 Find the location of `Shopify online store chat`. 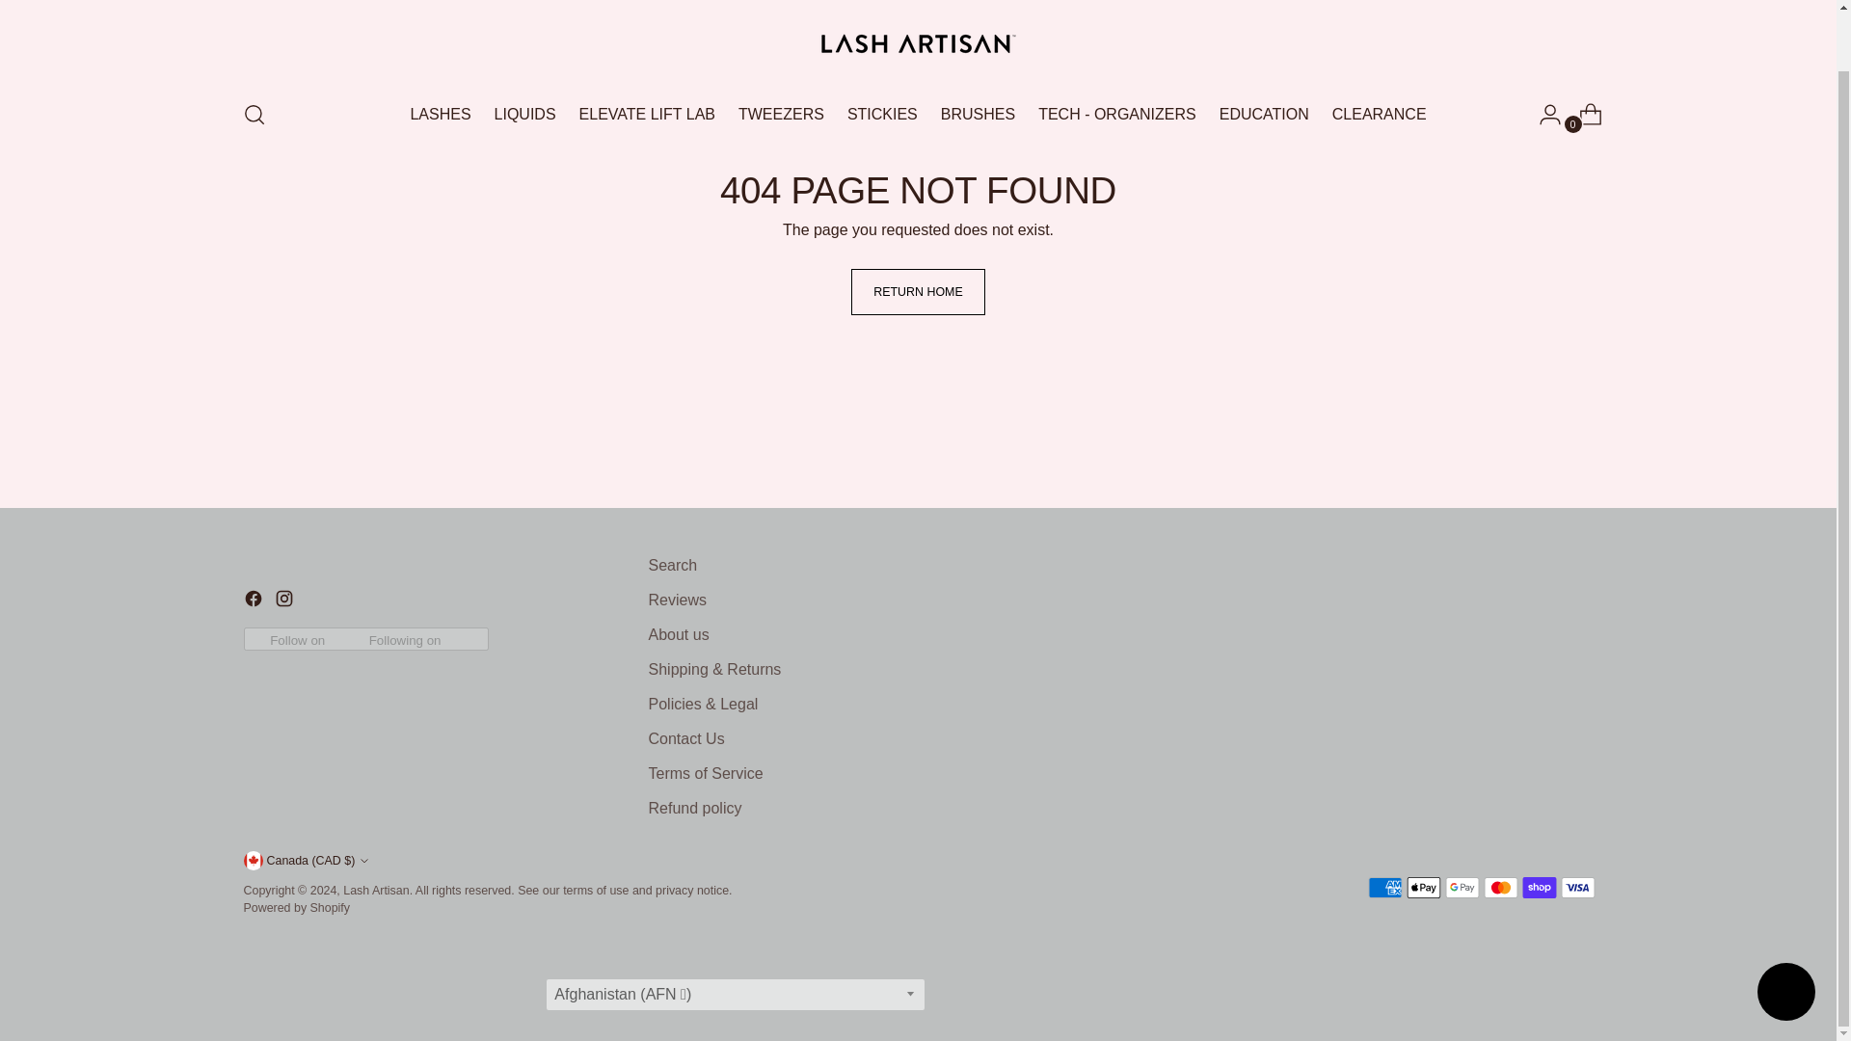

Shopify online store chat is located at coordinates (1785, 933).